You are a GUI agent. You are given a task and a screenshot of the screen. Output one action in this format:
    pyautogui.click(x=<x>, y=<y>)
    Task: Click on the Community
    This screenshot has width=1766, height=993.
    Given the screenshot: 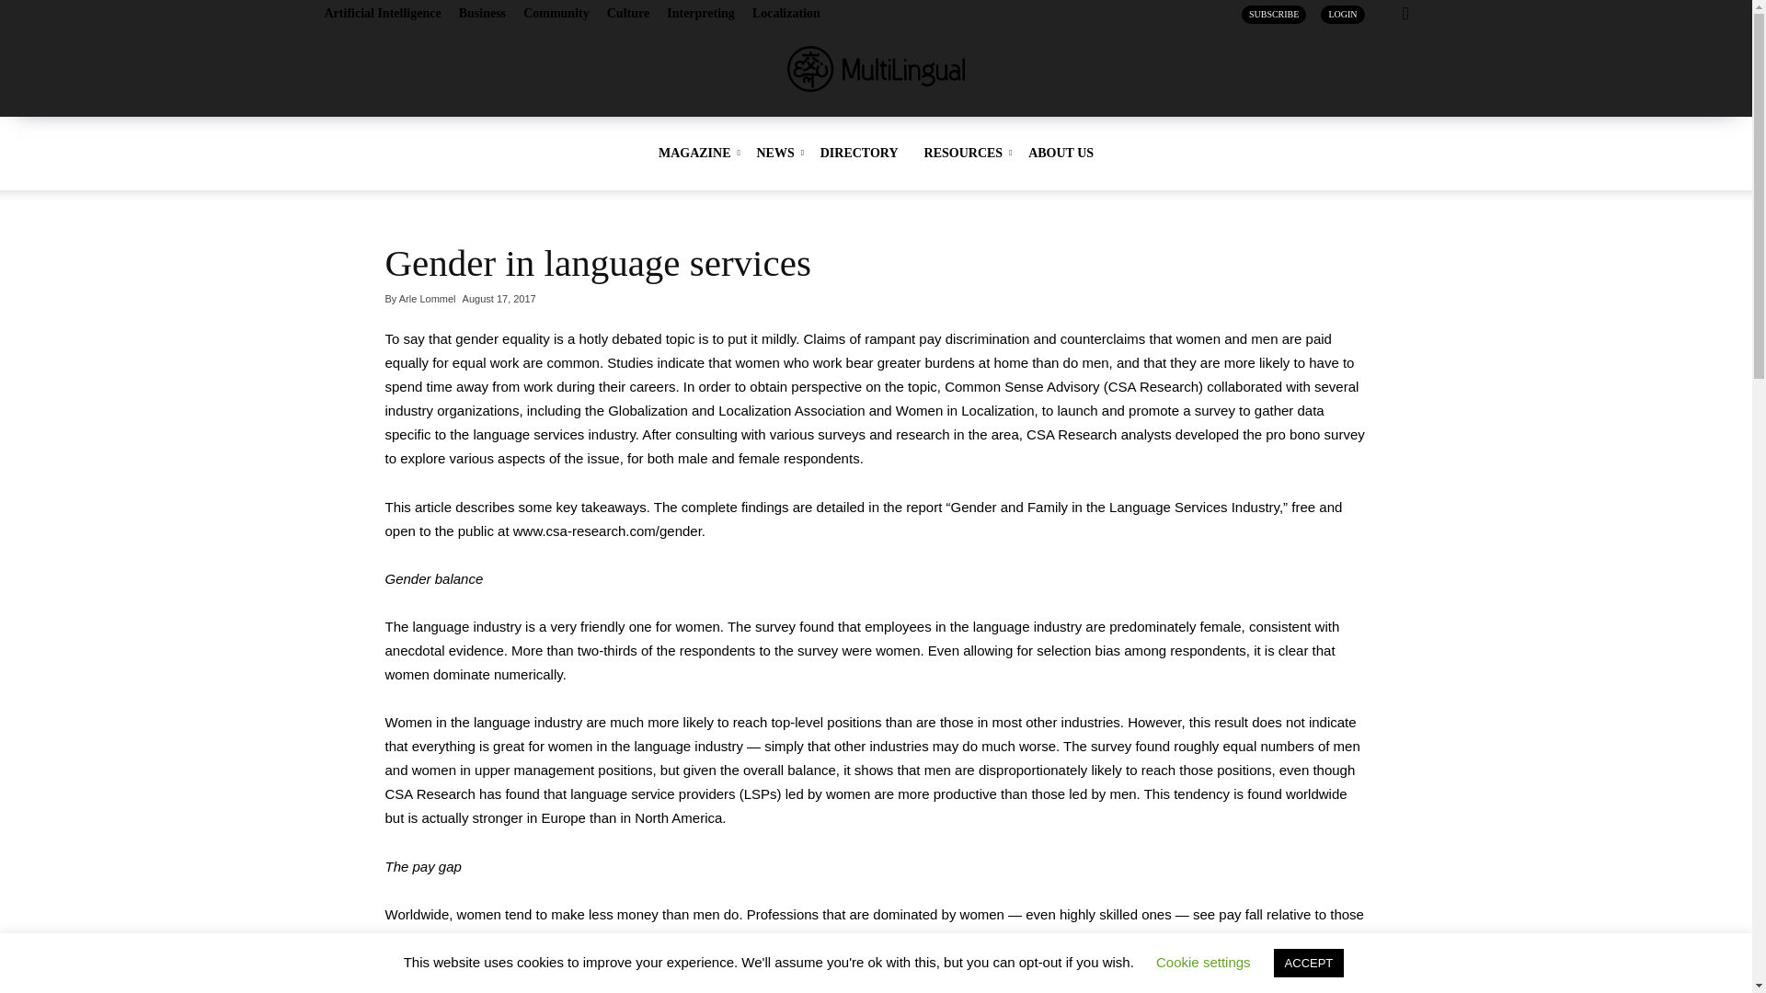 What is the action you would take?
    pyautogui.click(x=556, y=13)
    